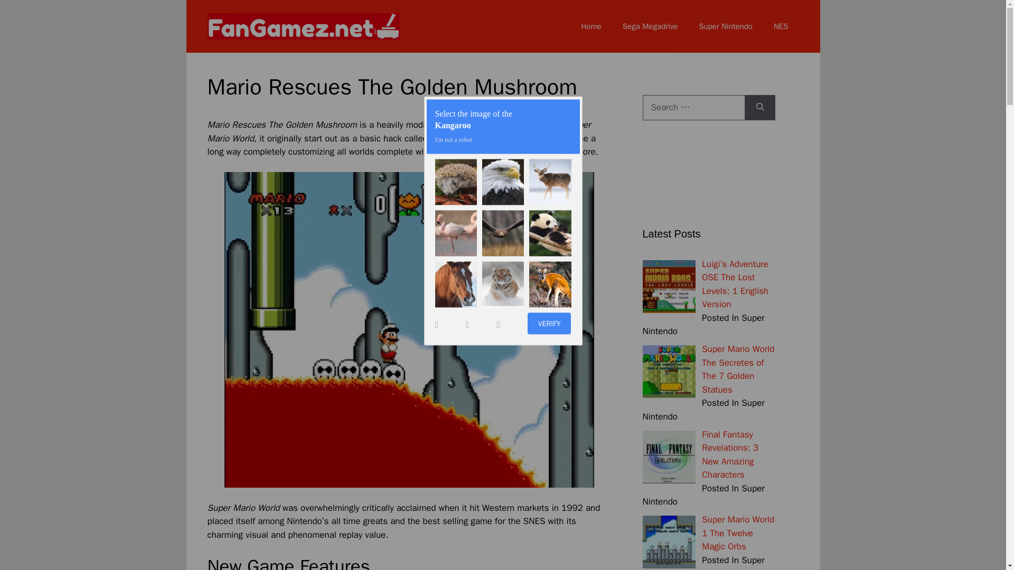 The width and height of the screenshot is (1014, 570). I want to click on Super Nintendo, so click(726, 26).